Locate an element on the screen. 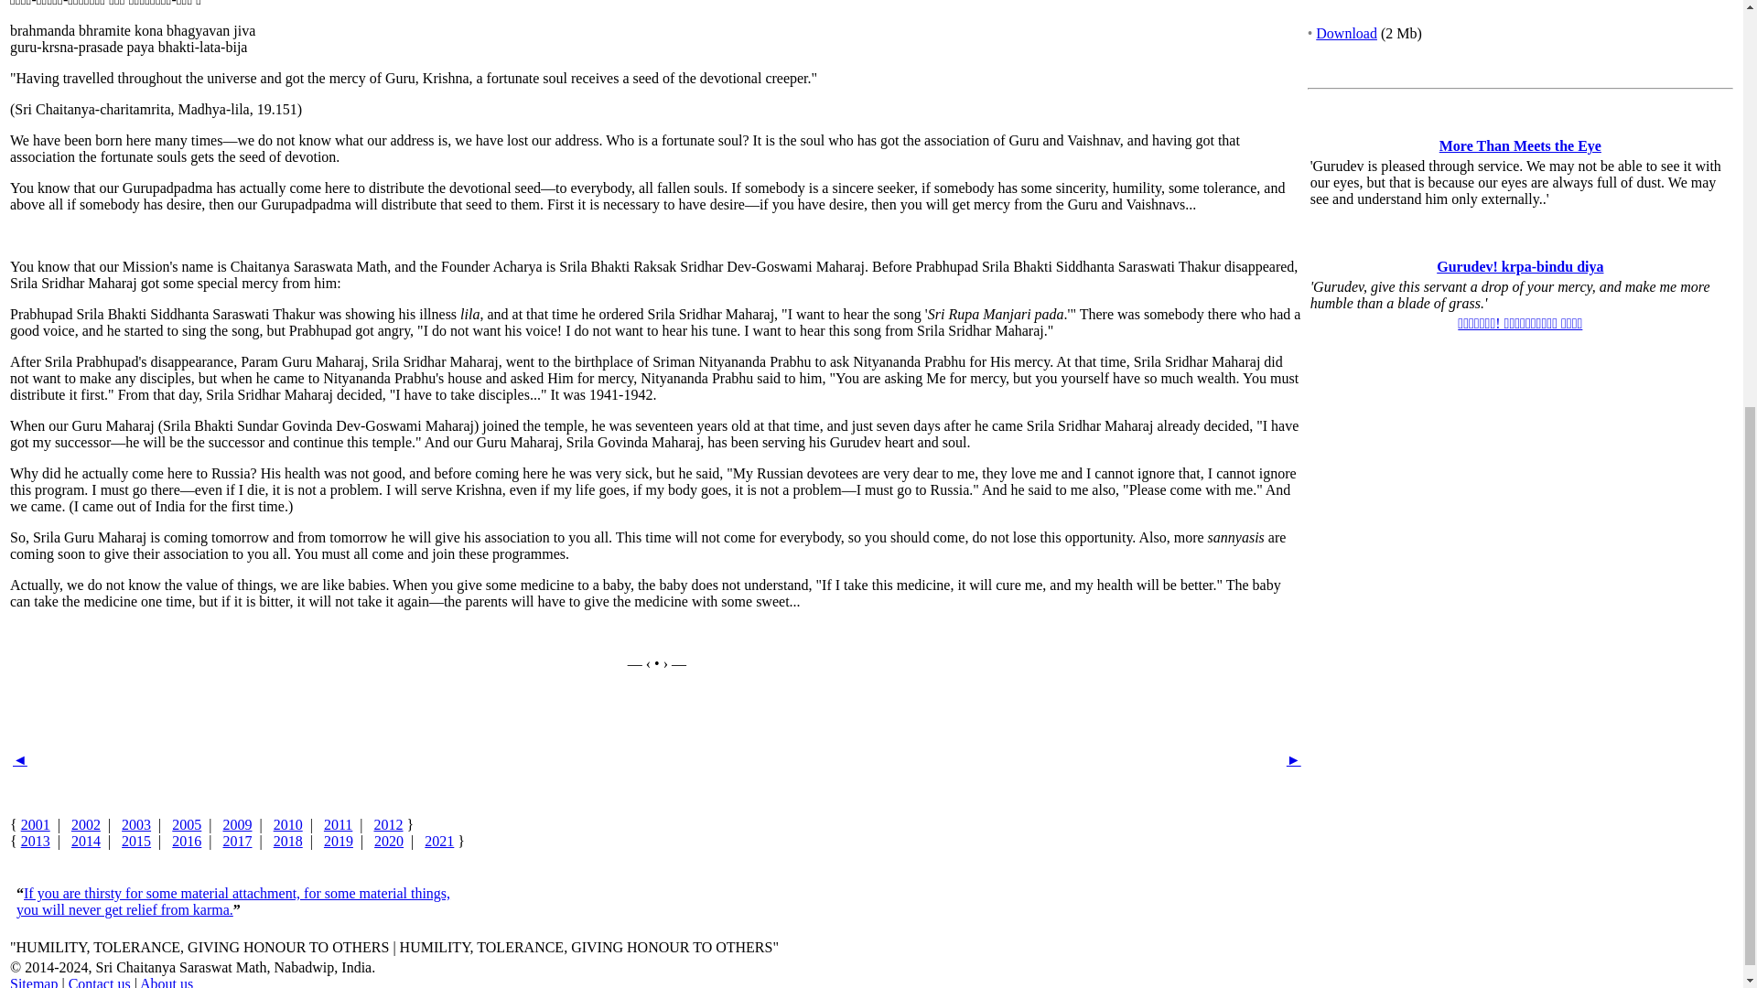  2005 is located at coordinates (187, 825).